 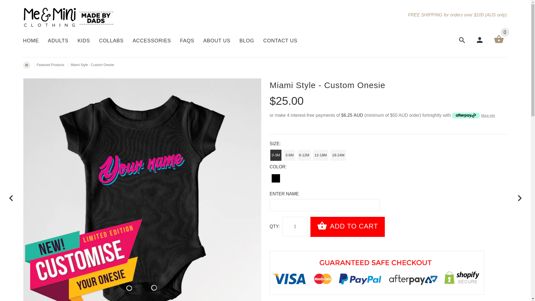 What do you see at coordinates (278, 41) in the screenshot?
I see `CONTACT US` at bounding box center [278, 41].